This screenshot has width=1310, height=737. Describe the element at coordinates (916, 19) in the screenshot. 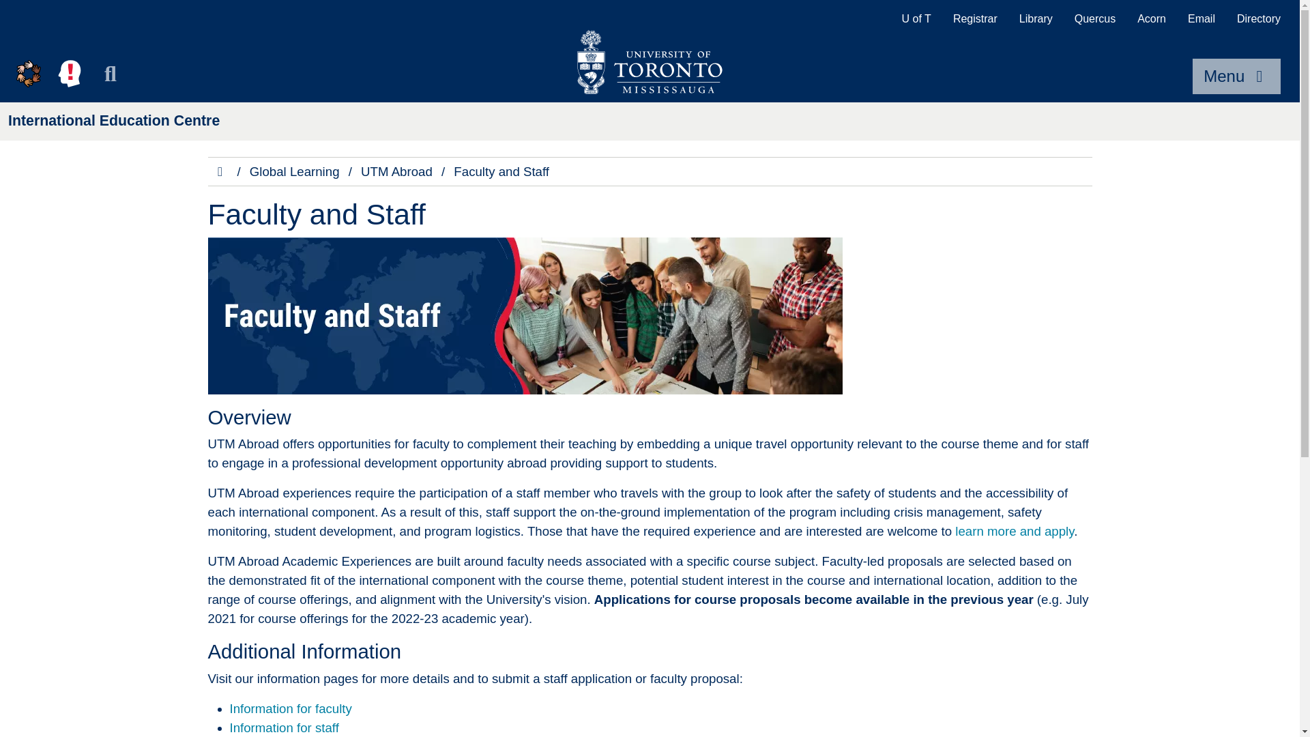

I see `U of T` at that location.